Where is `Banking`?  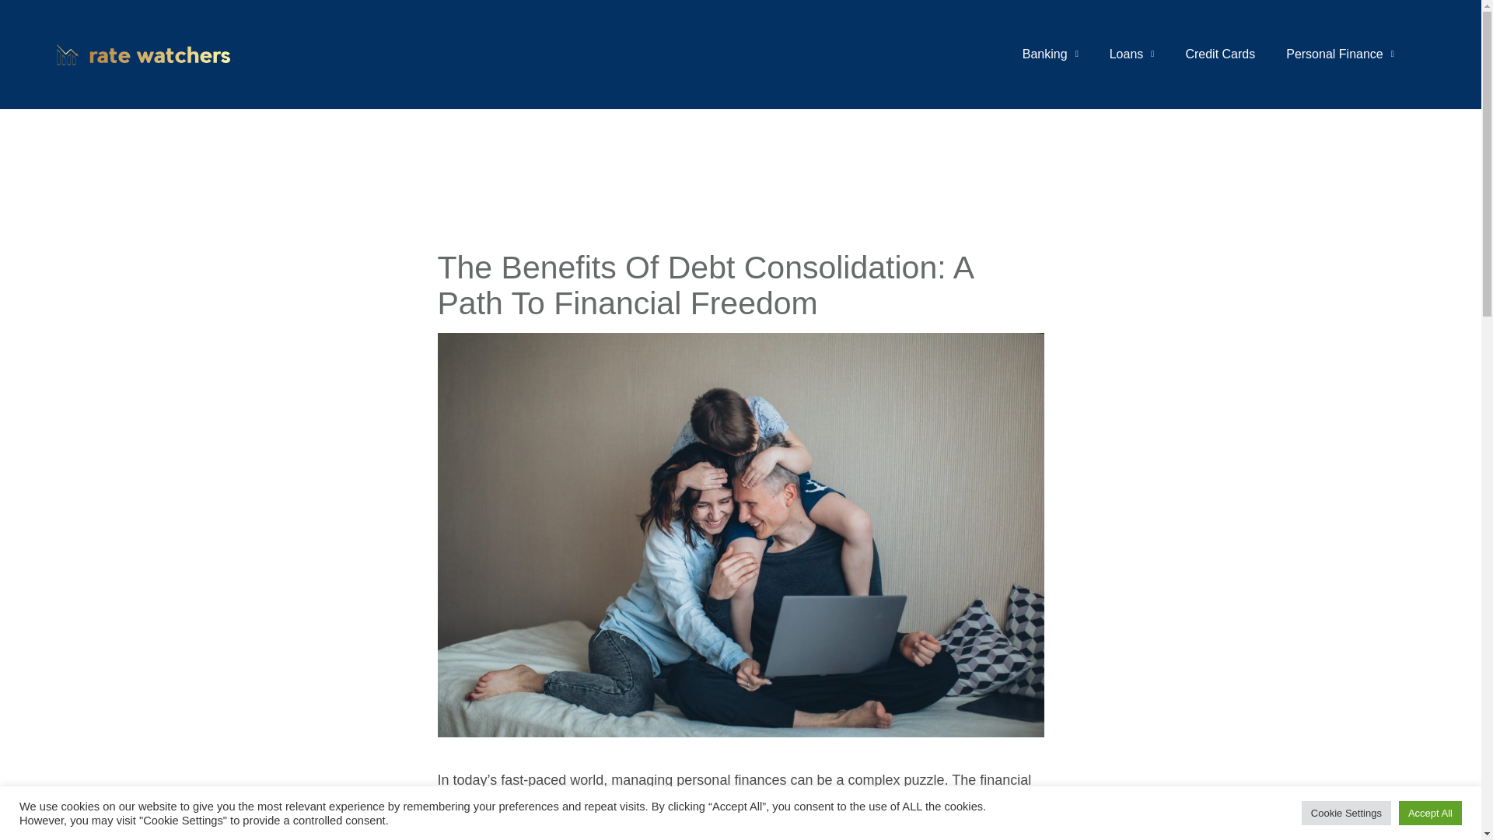
Banking is located at coordinates (1050, 54).